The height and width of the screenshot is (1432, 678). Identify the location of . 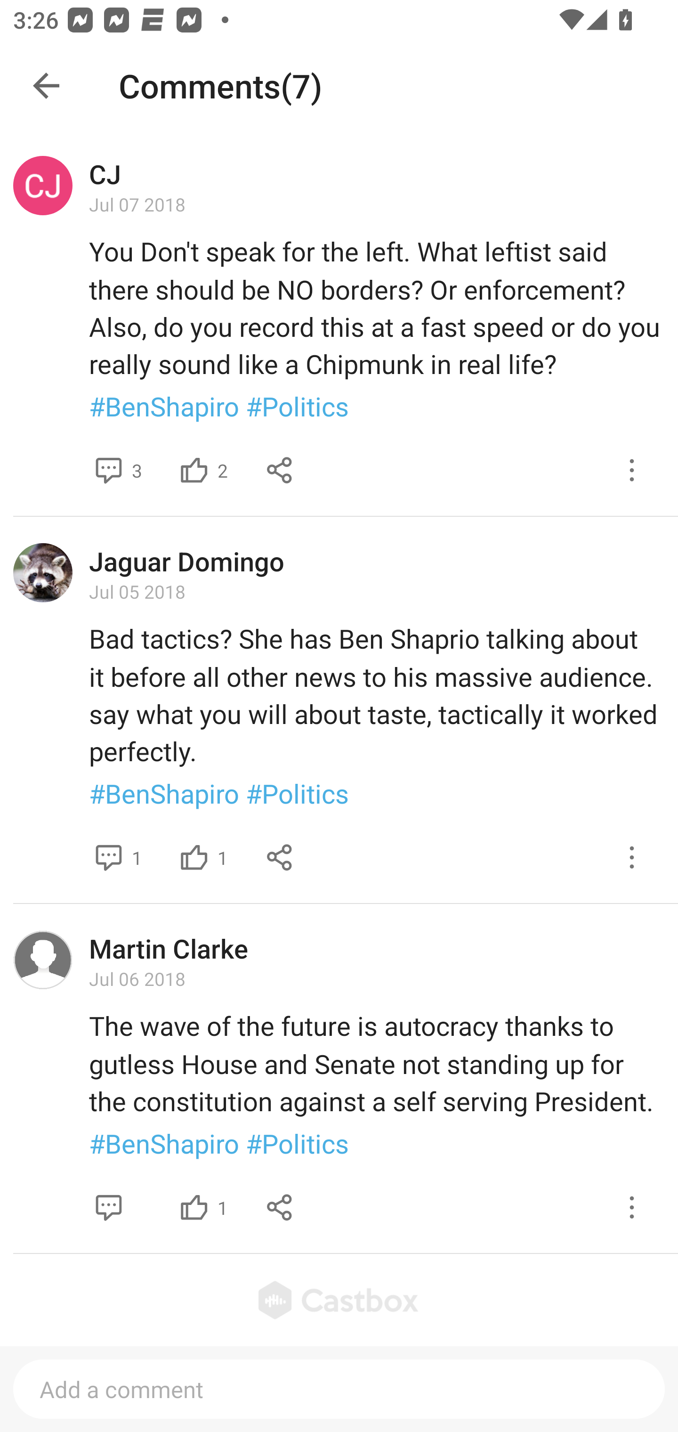
(194, 1207).